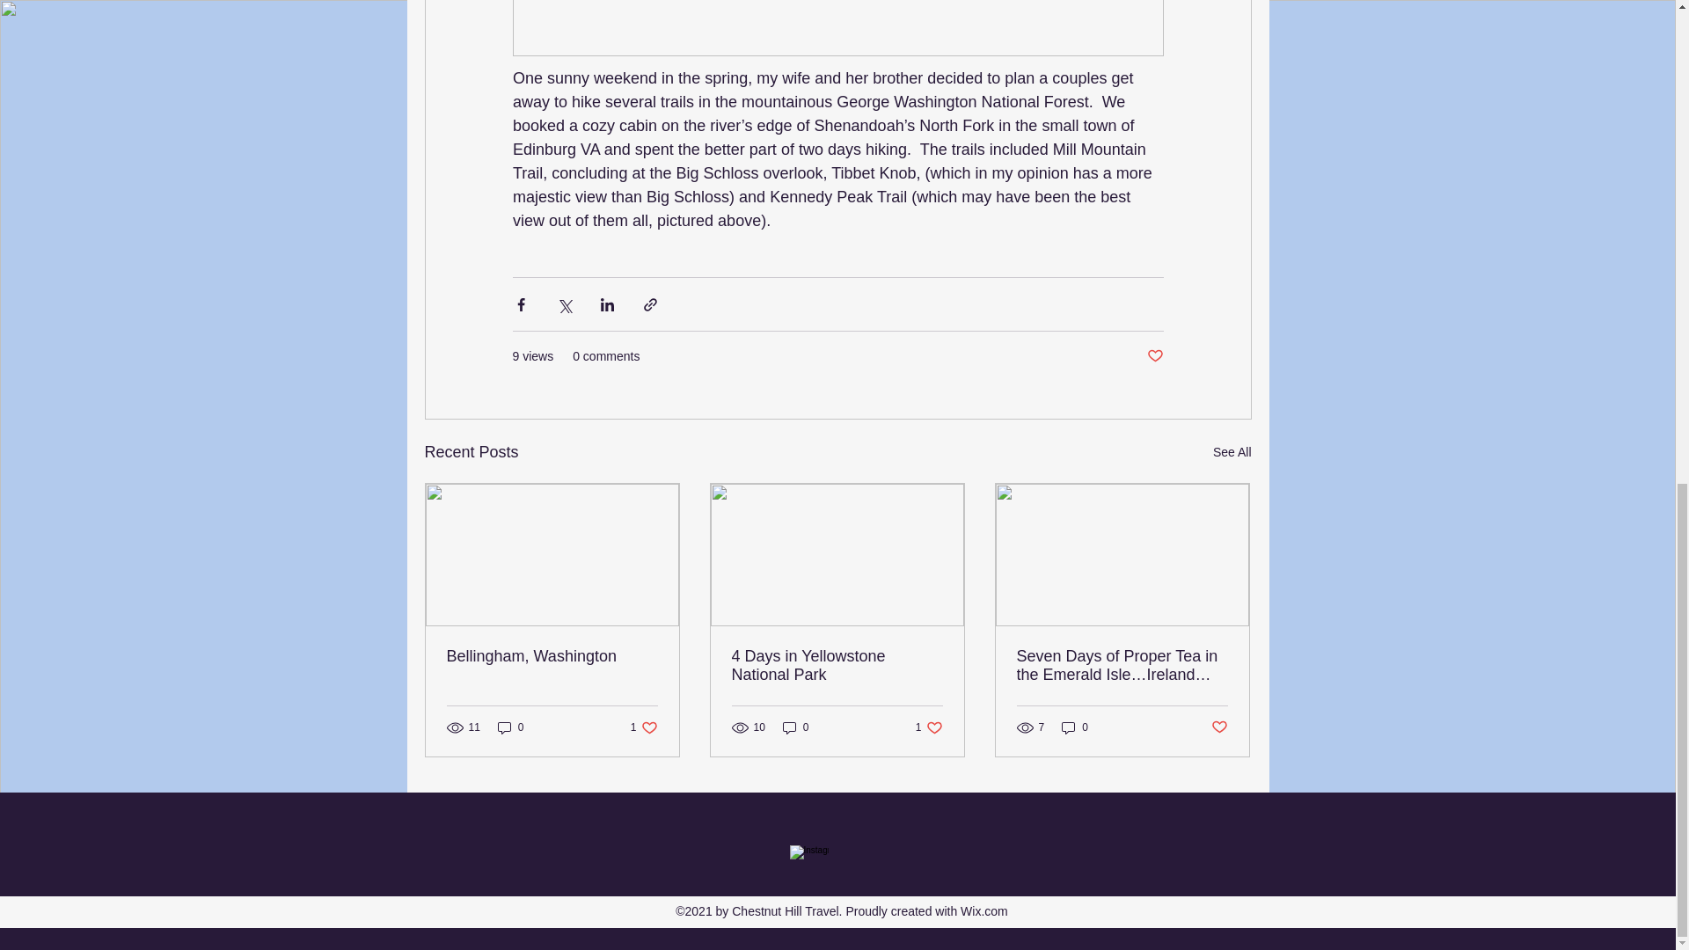  I want to click on Post not marked as liked, so click(1219, 727).